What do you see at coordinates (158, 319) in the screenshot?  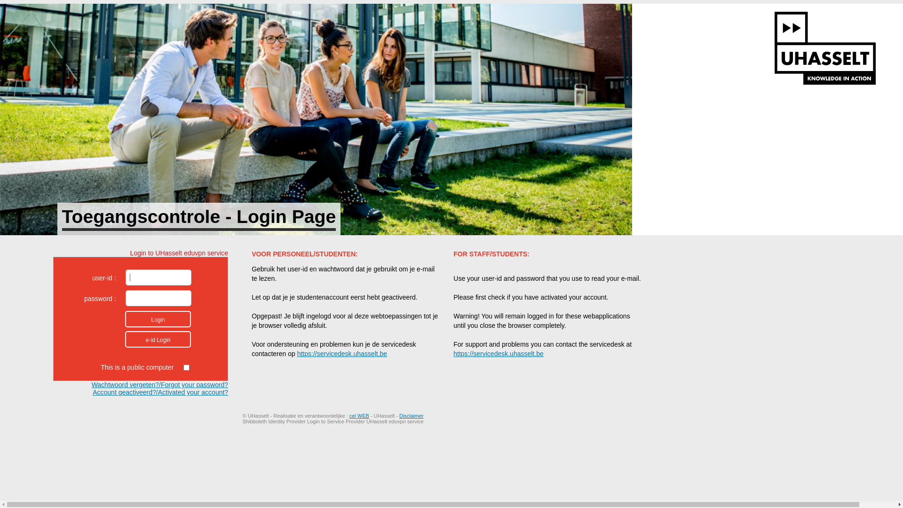 I see `Login` at bounding box center [158, 319].